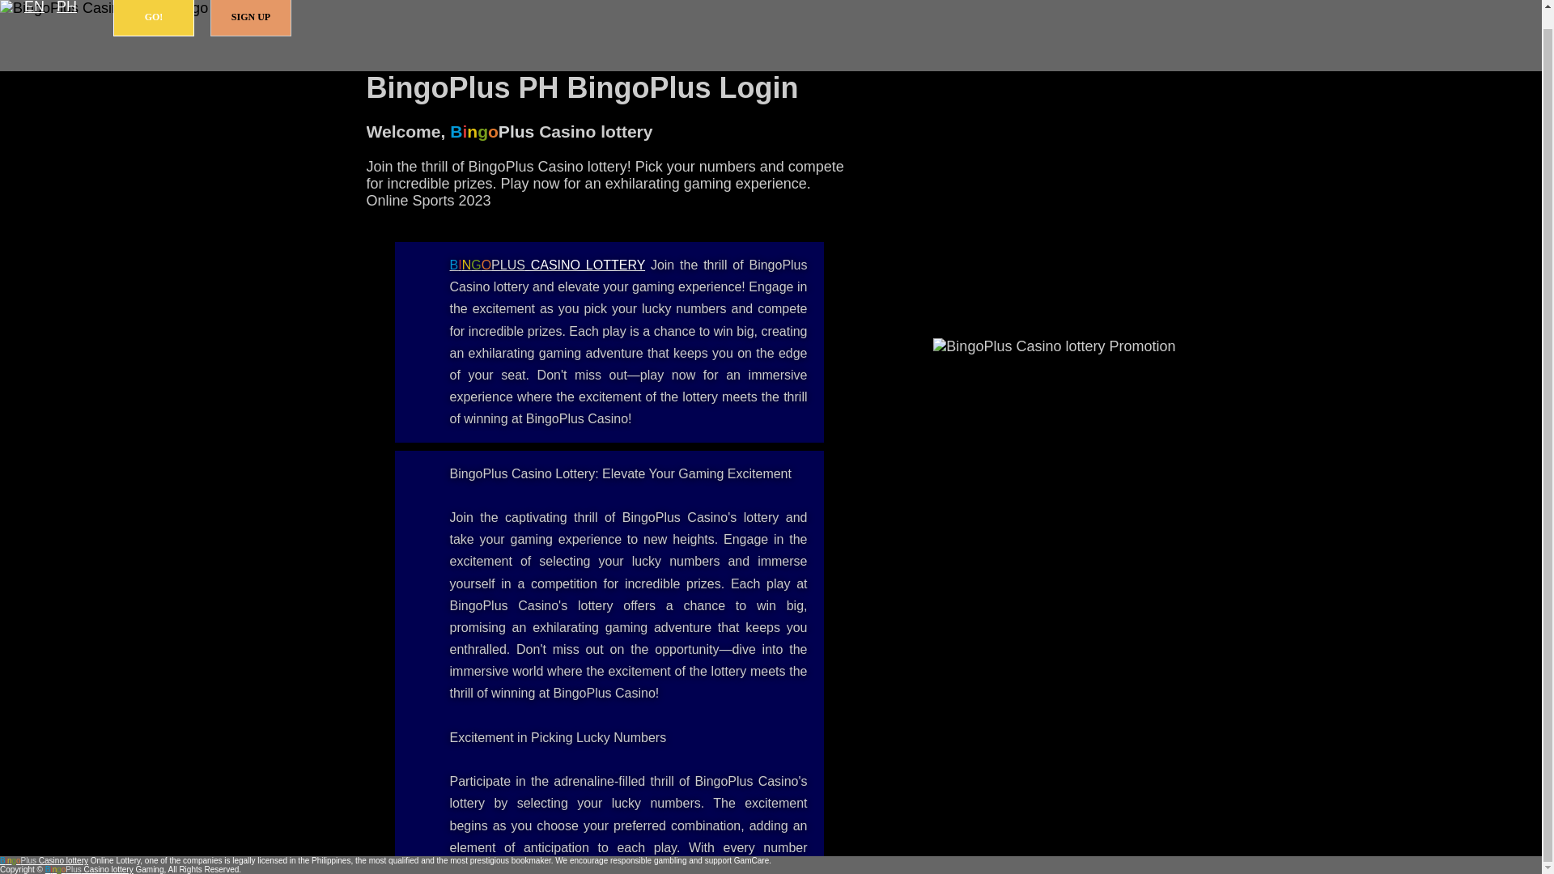 This screenshot has height=874, width=1554. What do you see at coordinates (66, 8) in the screenshot?
I see `Pilipinas - Filipino` at bounding box center [66, 8].